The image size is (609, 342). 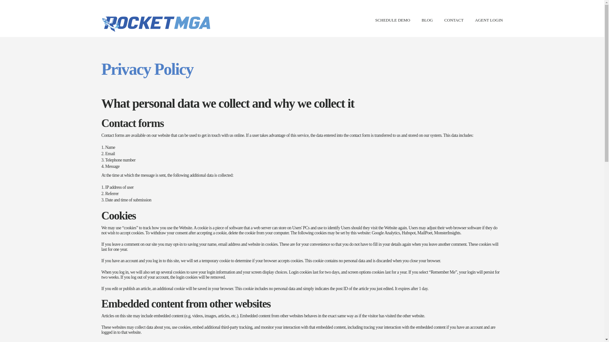 I want to click on SCHEDULE DEMO, so click(x=392, y=20).